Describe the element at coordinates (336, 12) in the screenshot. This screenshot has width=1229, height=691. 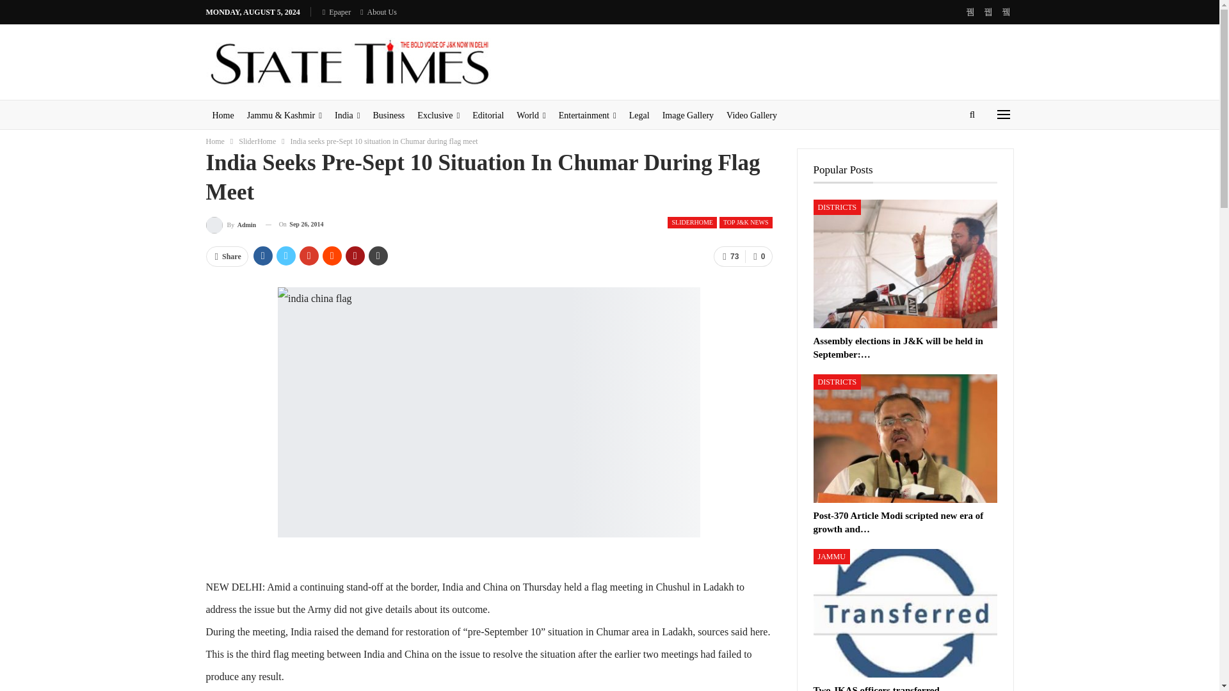
I see `Epaper` at that location.